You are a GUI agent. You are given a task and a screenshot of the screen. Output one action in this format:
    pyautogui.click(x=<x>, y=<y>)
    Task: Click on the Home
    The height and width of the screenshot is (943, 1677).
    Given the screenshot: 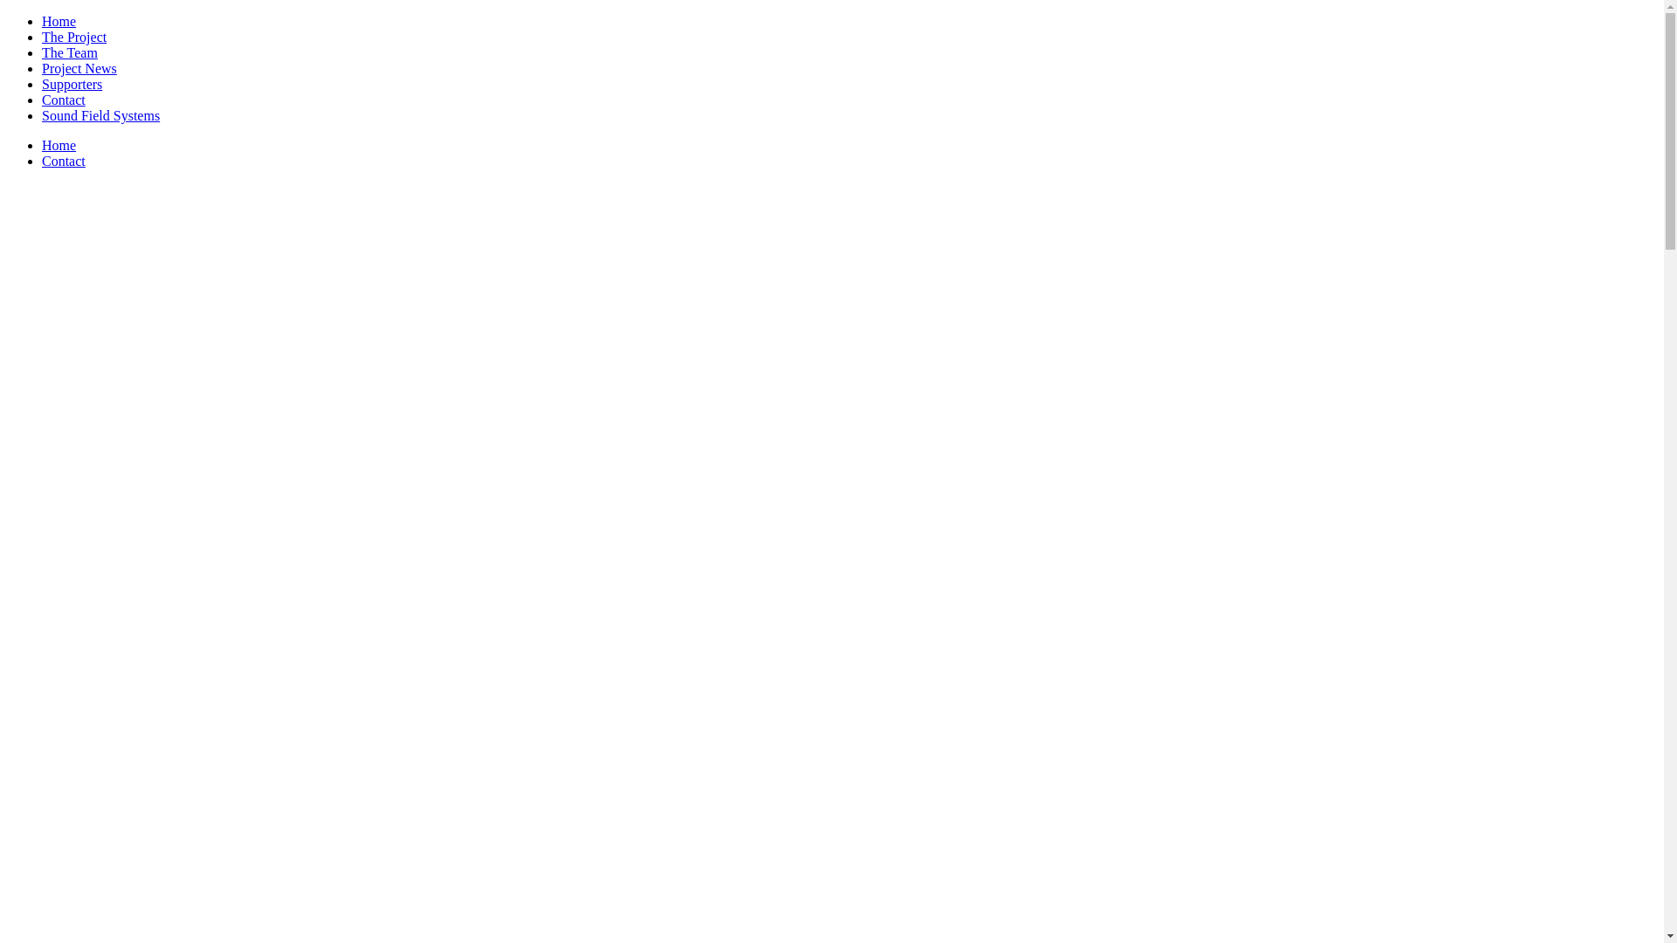 What is the action you would take?
    pyautogui.click(x=59, y=145)
    